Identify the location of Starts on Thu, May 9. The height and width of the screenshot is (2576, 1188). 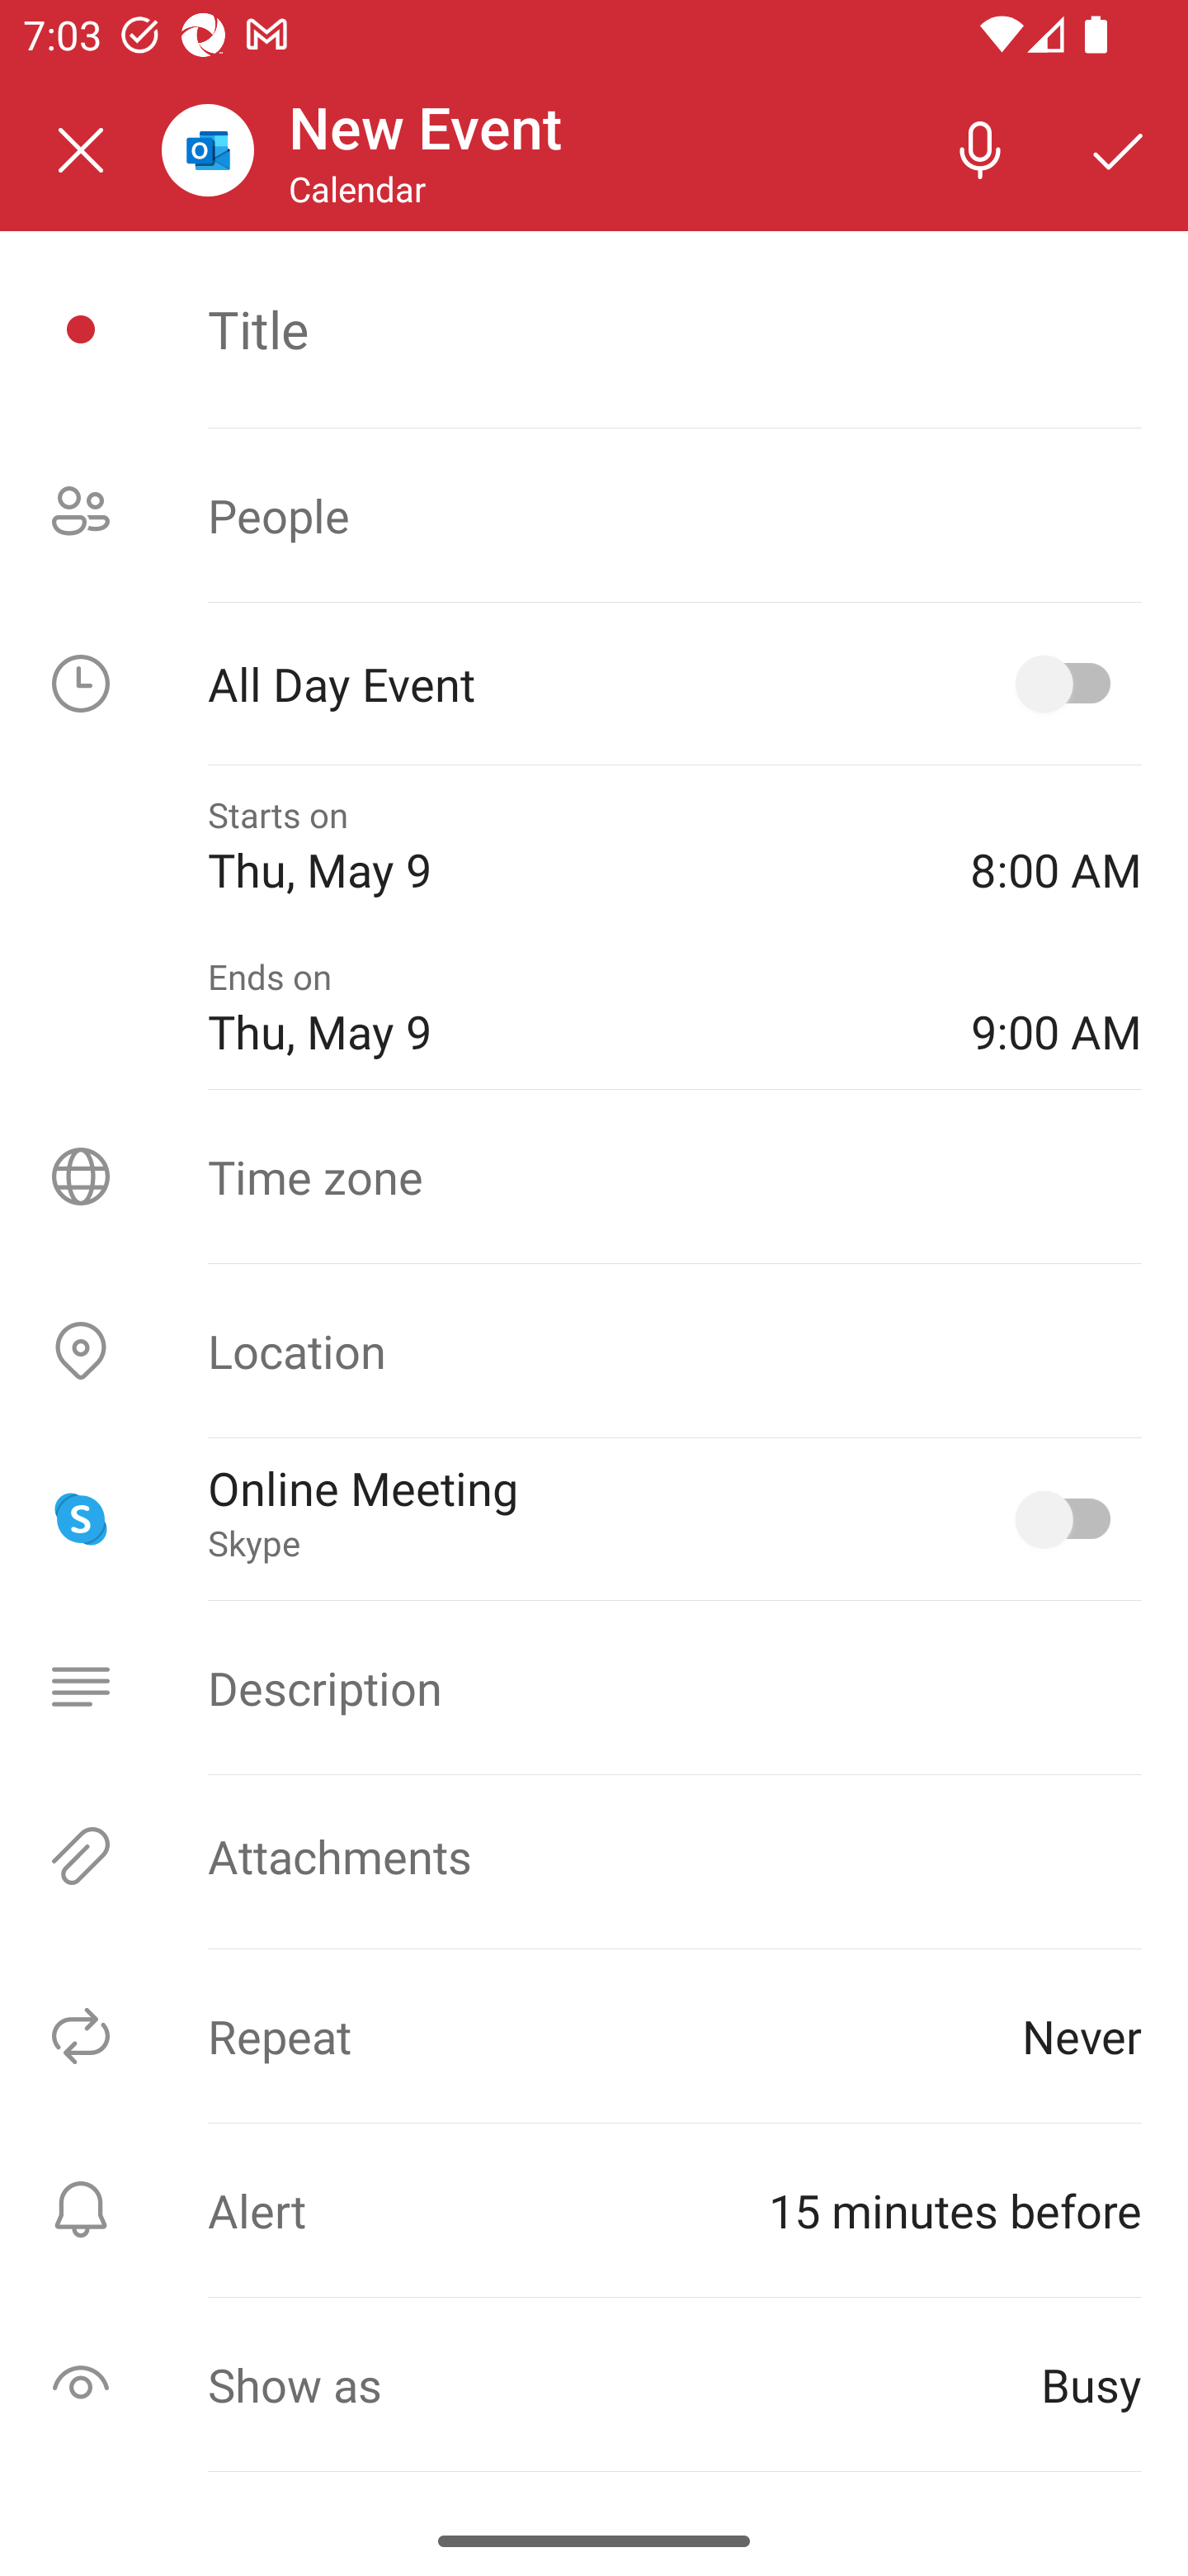
(566, 845).